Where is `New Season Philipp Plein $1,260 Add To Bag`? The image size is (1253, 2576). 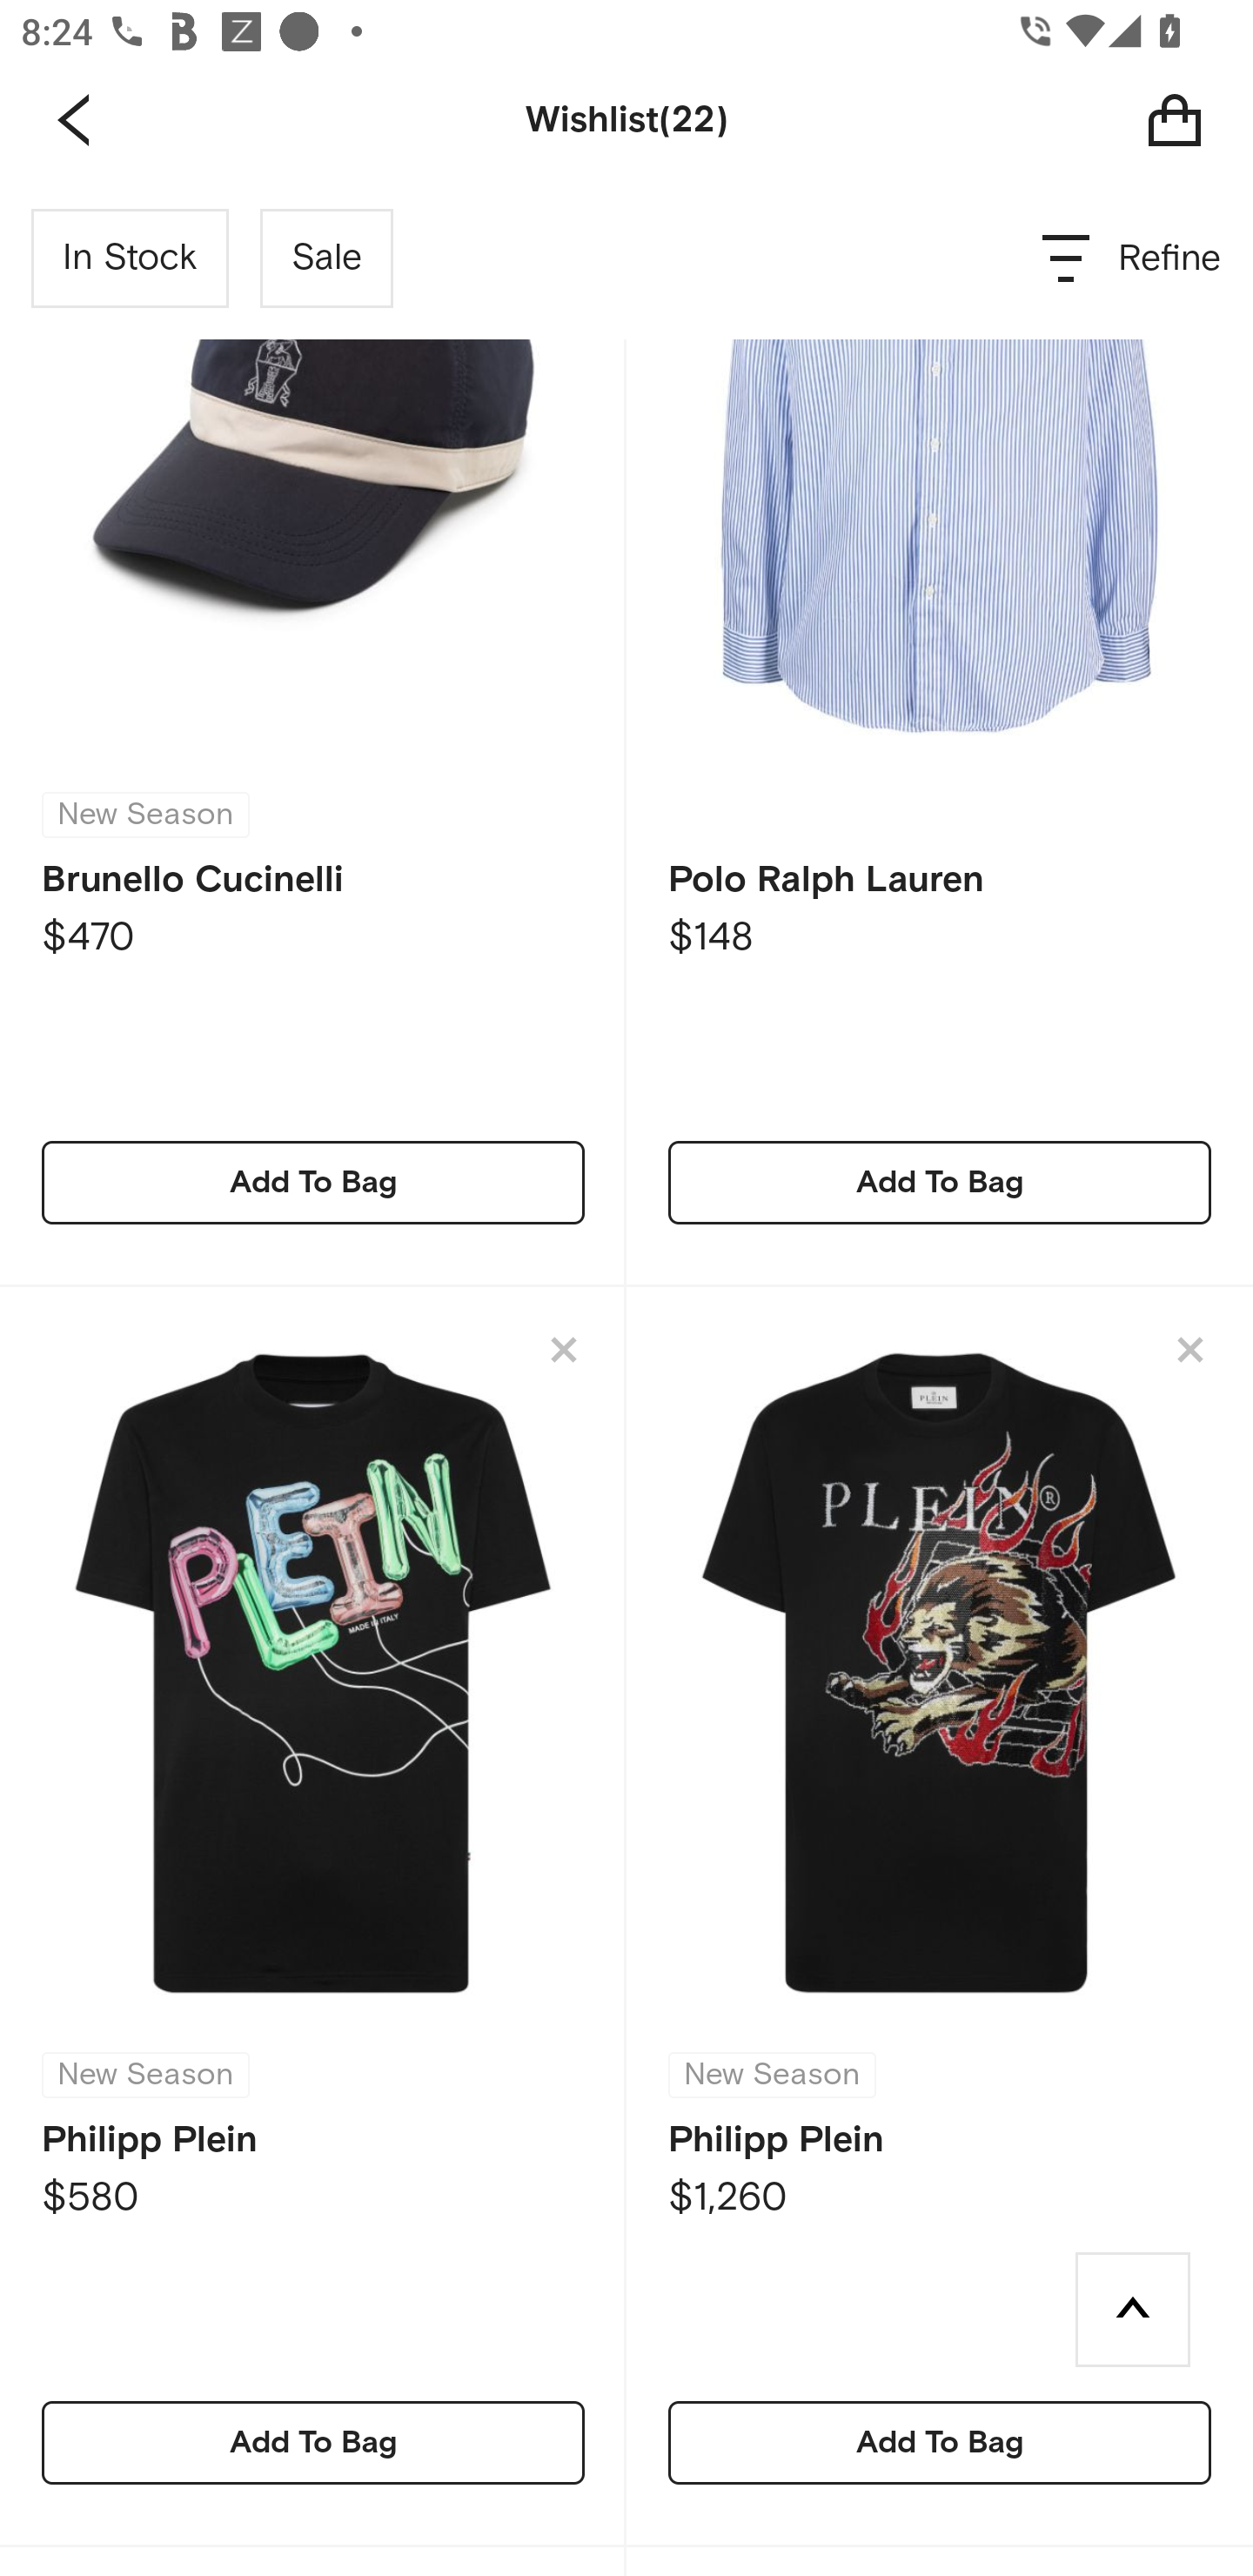 New Season Philipp Plein $1,260 Add To Bag is located at coordinates (940, 1918).